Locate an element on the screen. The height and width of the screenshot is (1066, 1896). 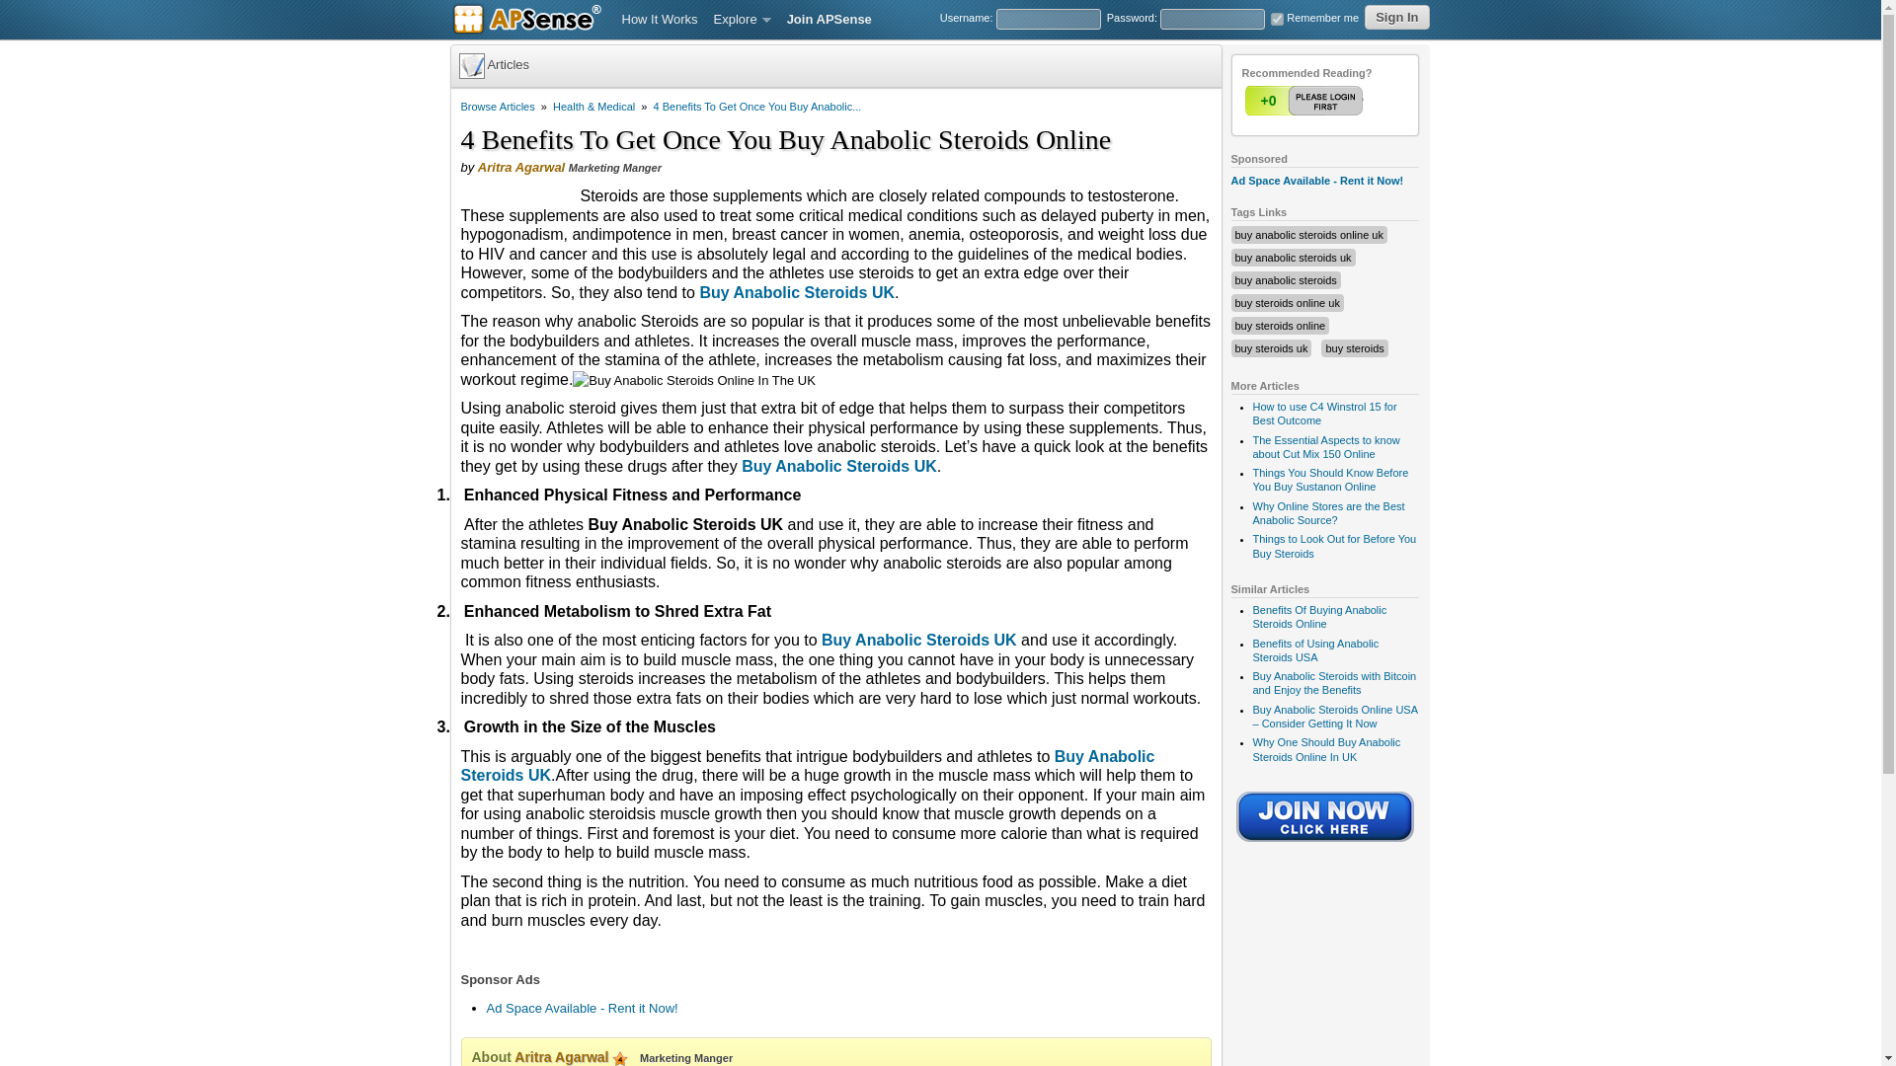
Why One Should Buy Anabolic Steroids Online In UK is located at coordinates (1325, 749).